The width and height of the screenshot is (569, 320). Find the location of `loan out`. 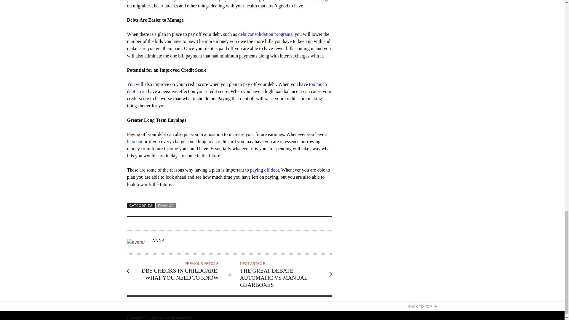

loan out is located at coordinates (135, 141).